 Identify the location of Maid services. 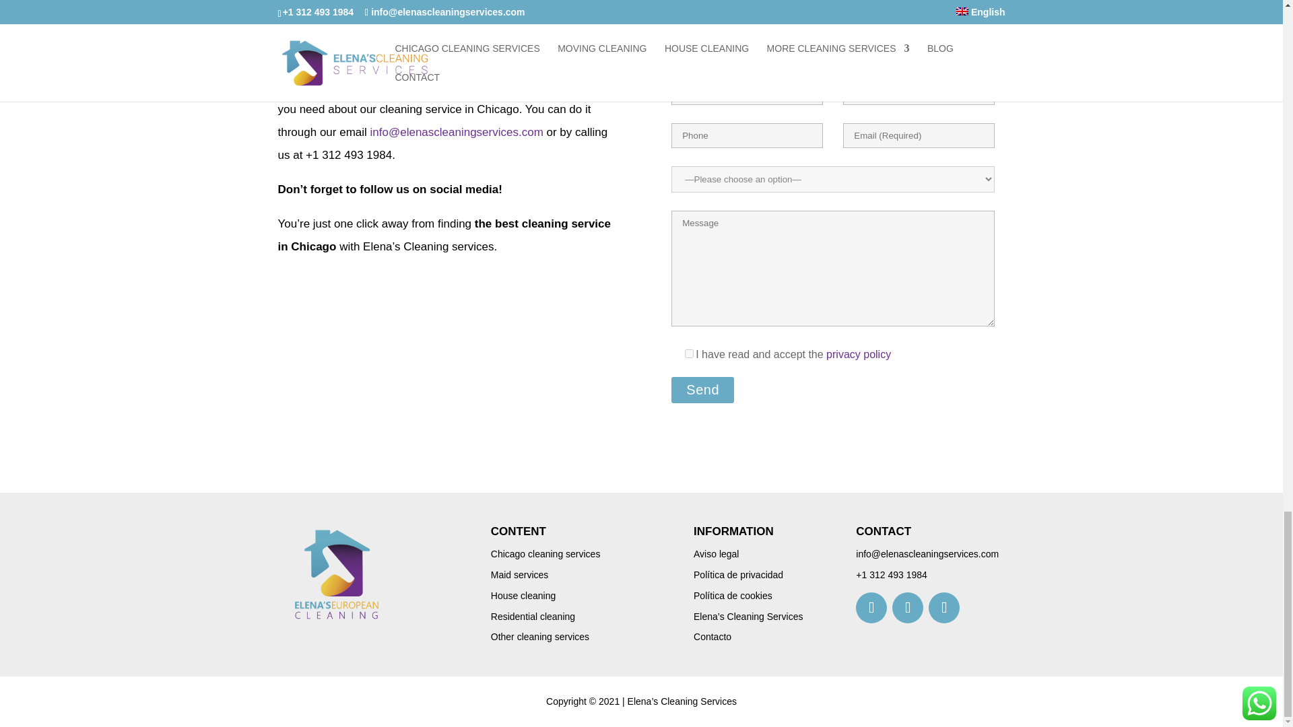
(520, 574).